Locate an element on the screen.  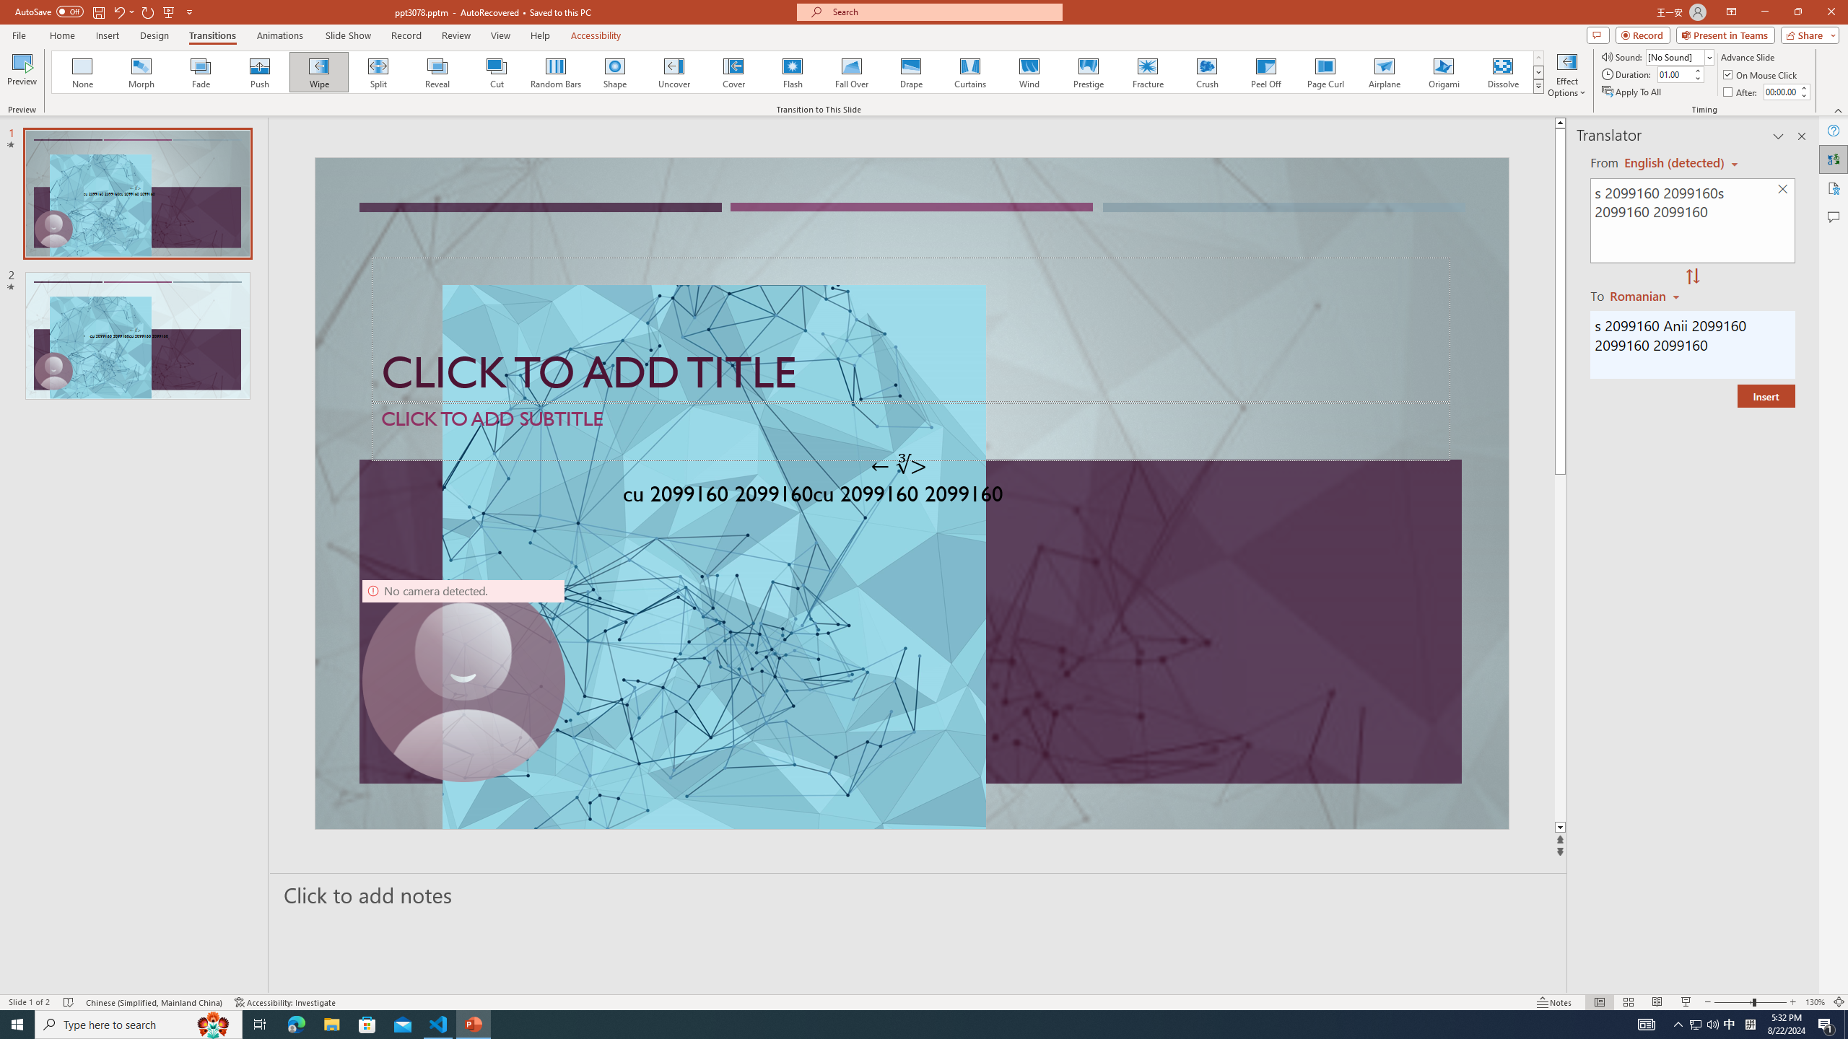
Fall Over is located at coordinates (852, 72).